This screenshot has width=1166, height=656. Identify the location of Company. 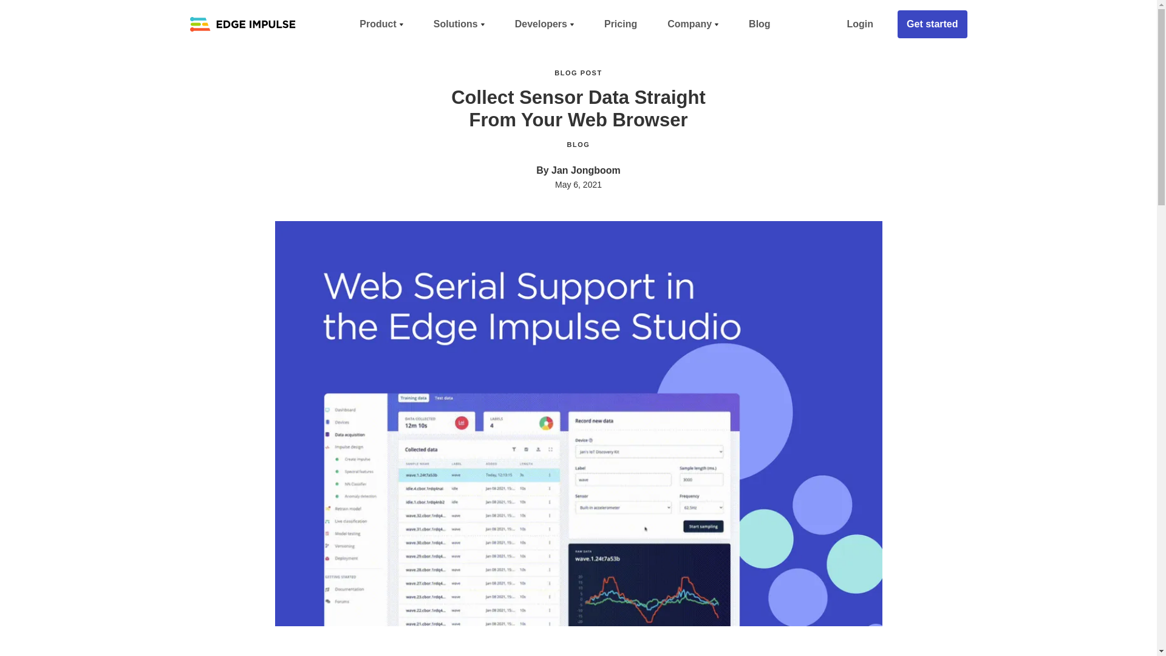
(693, 24).